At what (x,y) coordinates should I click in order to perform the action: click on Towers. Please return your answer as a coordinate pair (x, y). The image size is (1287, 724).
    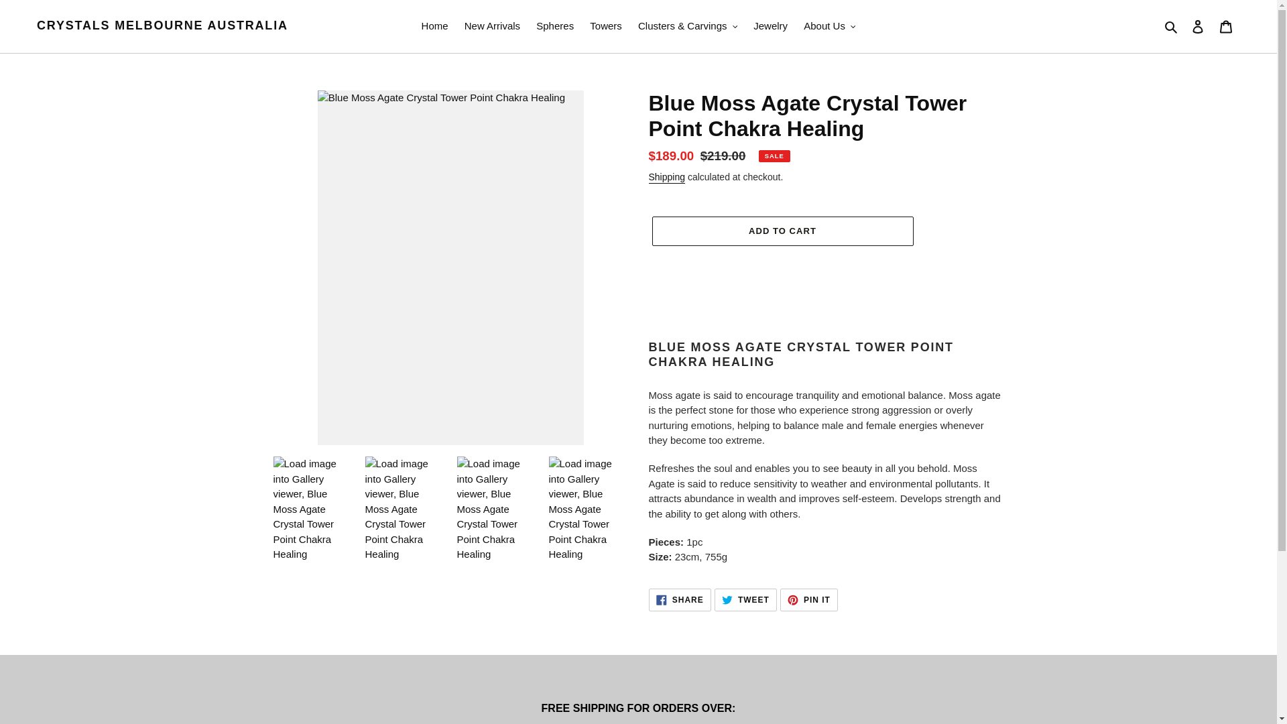
    Looking at the image, I should click on (606, 26).